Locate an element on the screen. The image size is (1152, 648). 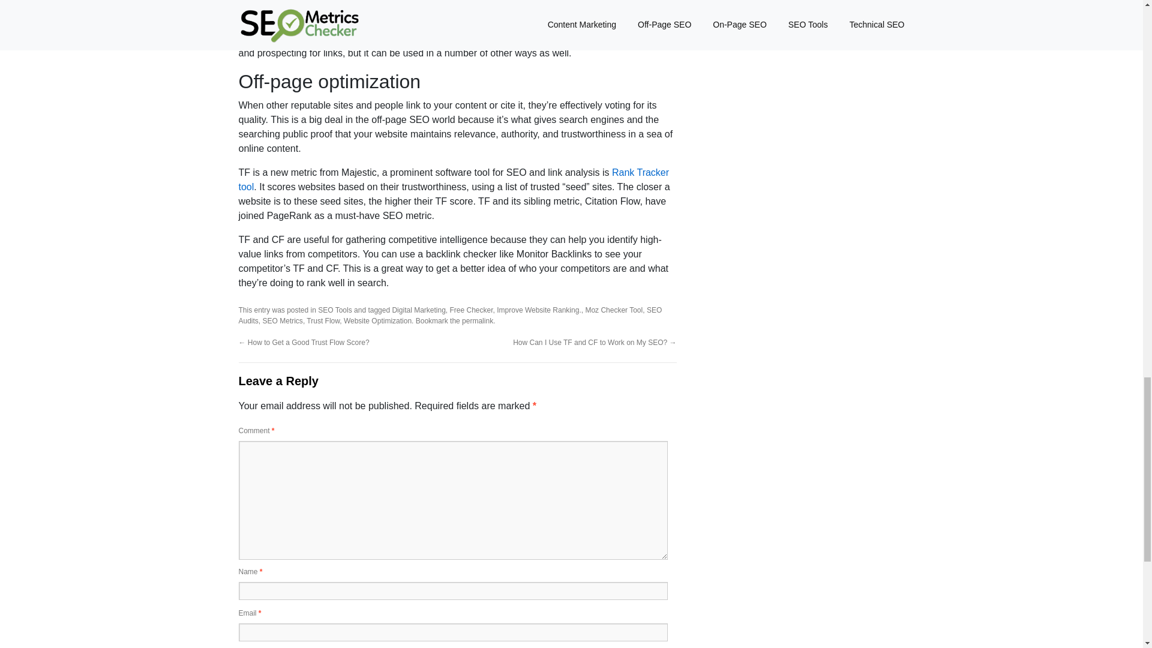
SEO Tools is located at coordinates (334, 310).